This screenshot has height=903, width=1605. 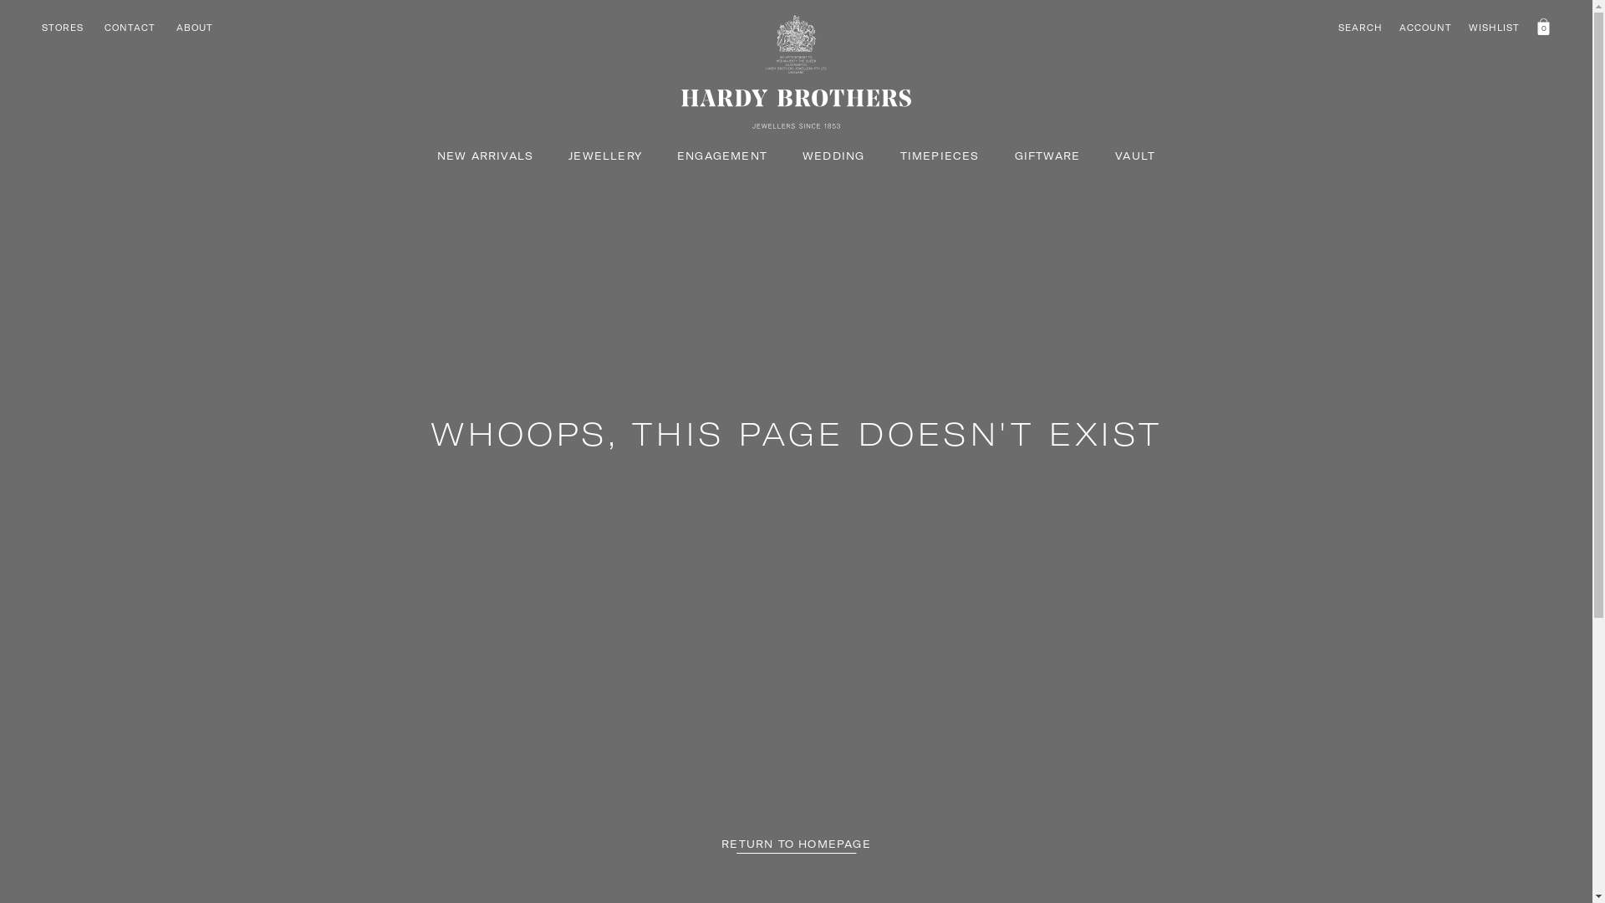 What do you see at coordinates (63, 28) in the screenshot?
I see `STORES` at bounding box center [63, 28].